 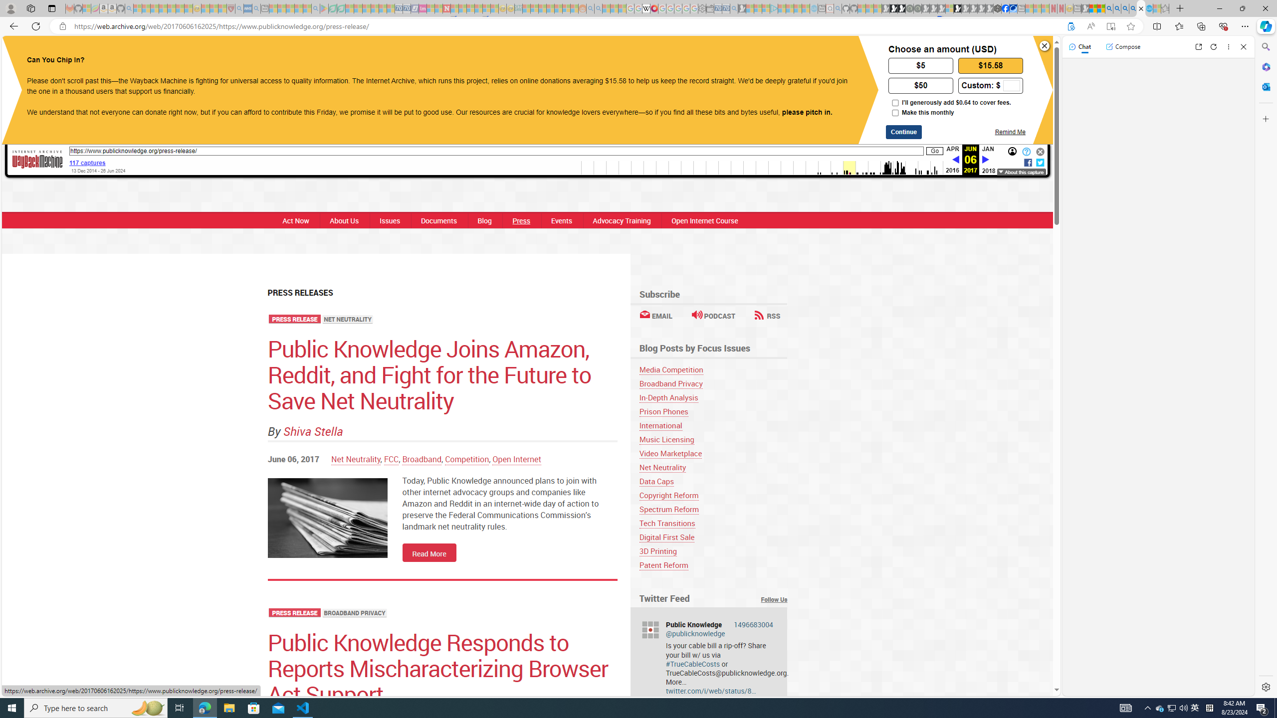 I want to click on Google Chrome Internet Browser Download - Search Images, so click(x=1133, y=8).